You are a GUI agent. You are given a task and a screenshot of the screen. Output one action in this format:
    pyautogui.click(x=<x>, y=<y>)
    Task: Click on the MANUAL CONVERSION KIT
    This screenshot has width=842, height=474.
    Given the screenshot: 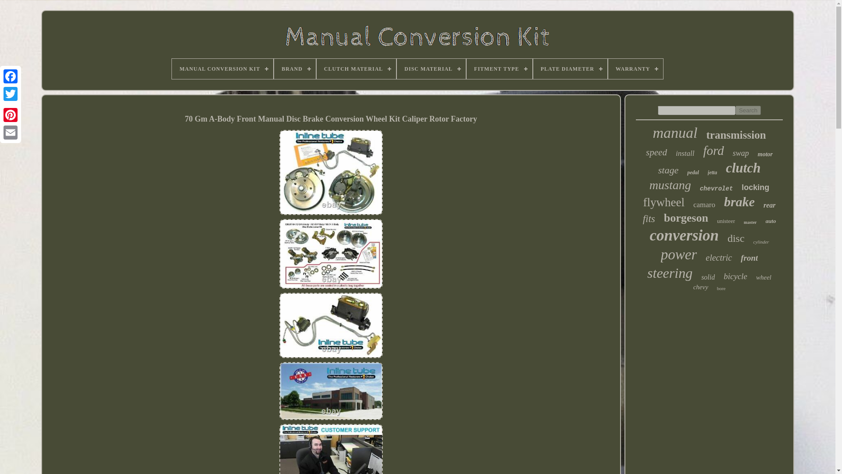 What is the action you would take?
    pyautogui.click(x=222, y=68)
    